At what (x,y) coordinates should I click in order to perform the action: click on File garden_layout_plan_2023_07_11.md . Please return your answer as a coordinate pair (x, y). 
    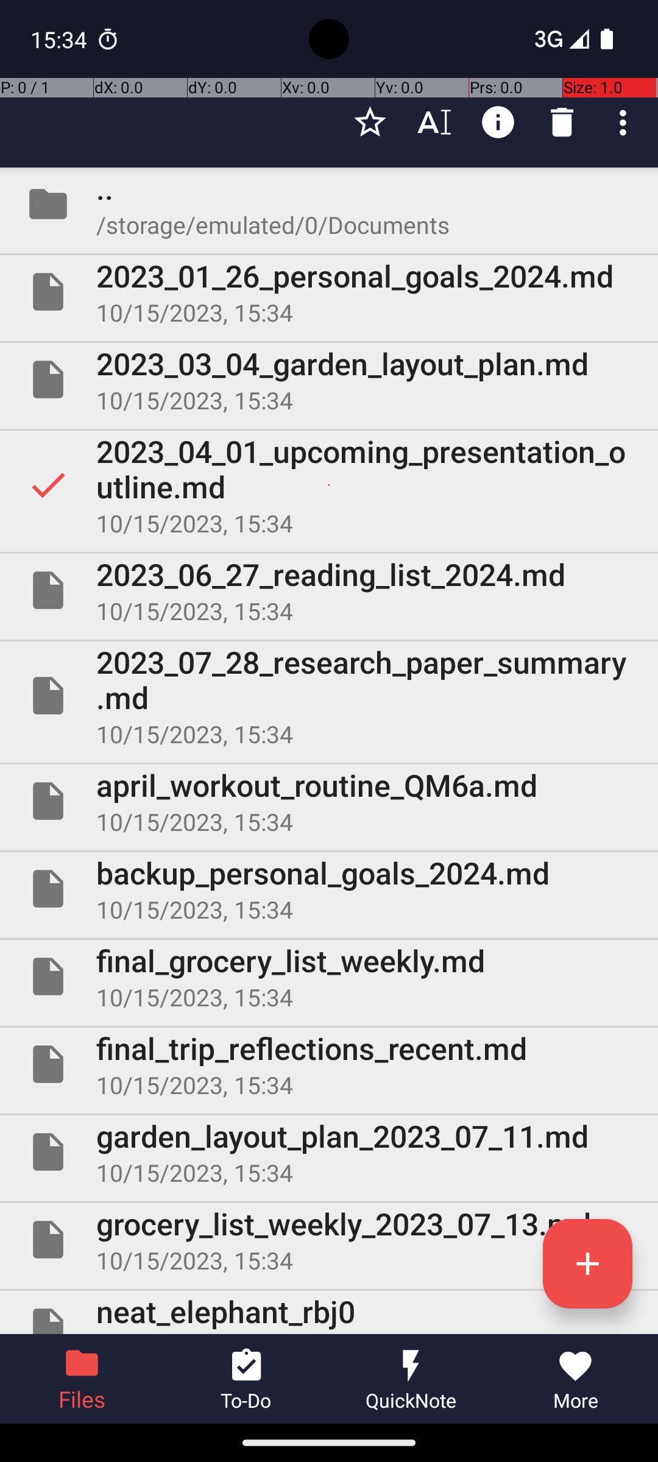
    Looking at the image, I should click on (329, 1152).